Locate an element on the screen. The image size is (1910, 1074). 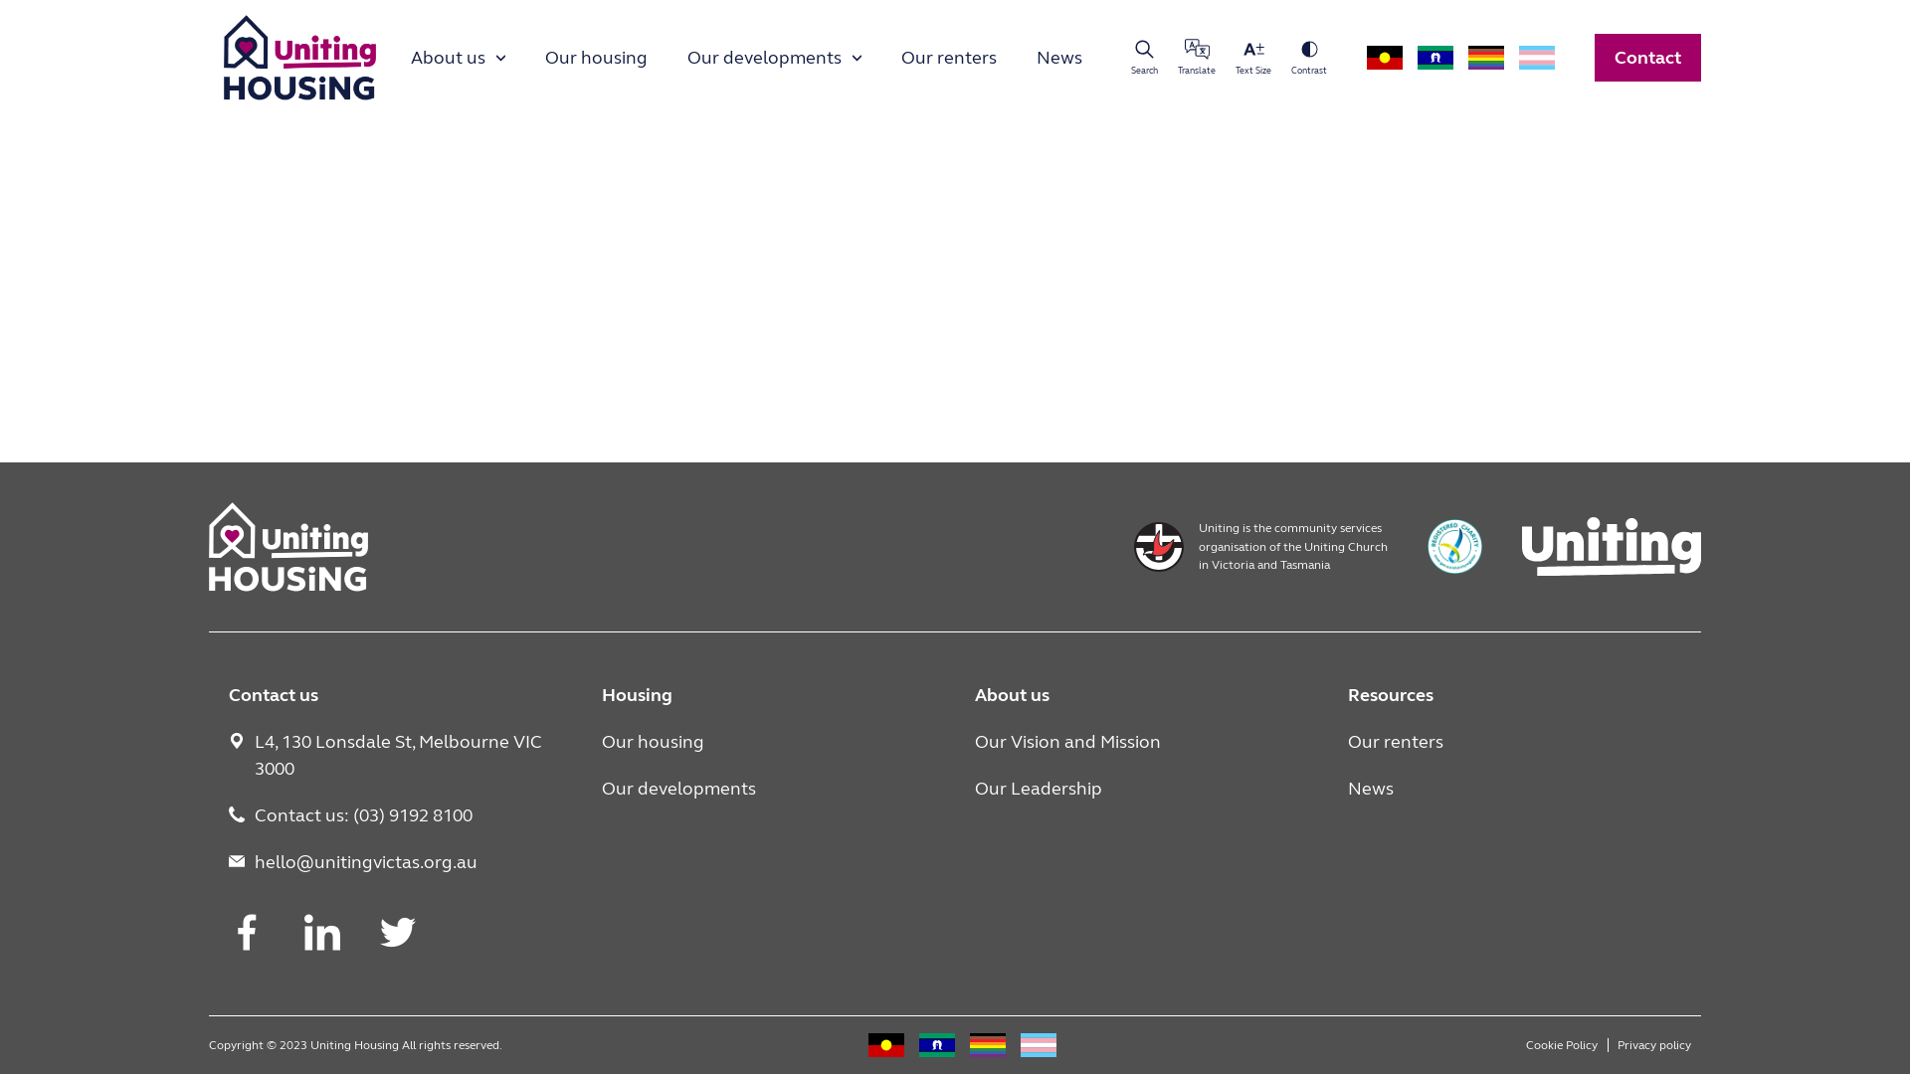
About us is located at coordinates (1142, 696).